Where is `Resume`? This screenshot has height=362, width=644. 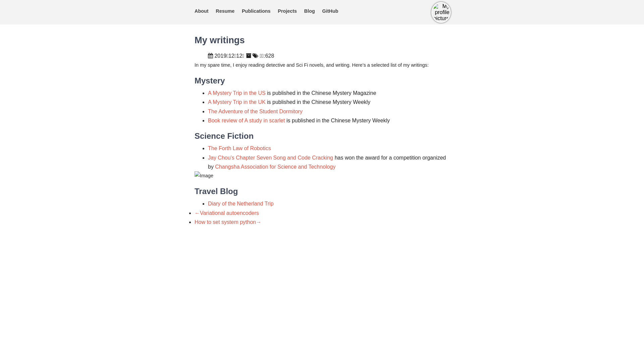 Resume is located at coordinates (225, 12).